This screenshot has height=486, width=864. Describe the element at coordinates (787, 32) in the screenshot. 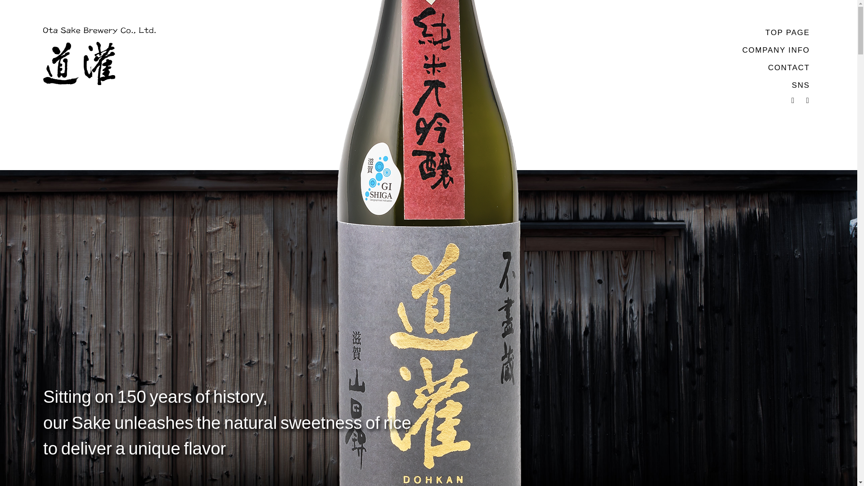

I see `TOP PAGE` at that location.